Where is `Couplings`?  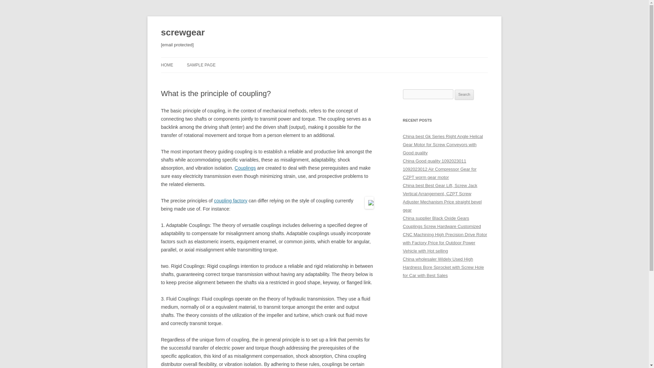
Couplings is located at coordinates (245, 168).